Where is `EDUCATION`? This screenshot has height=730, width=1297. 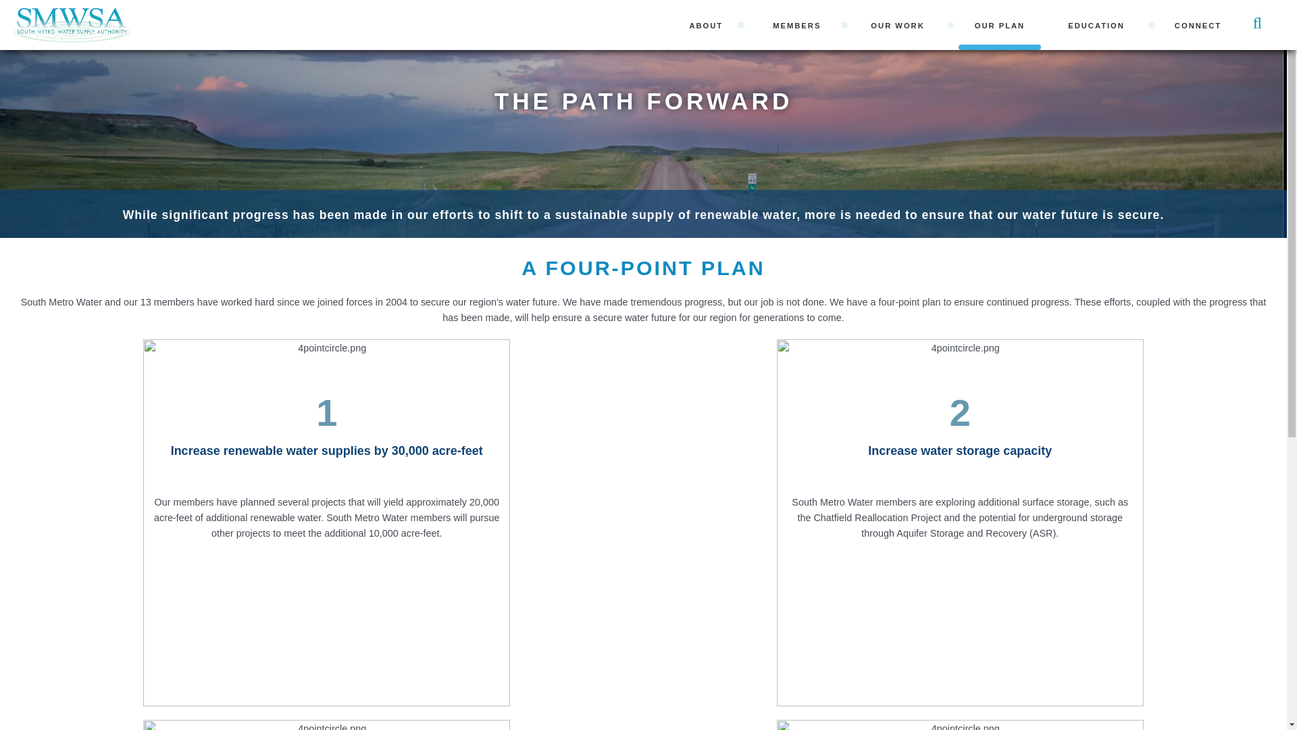
EDUCATION is located at coordinates (1100, 25).